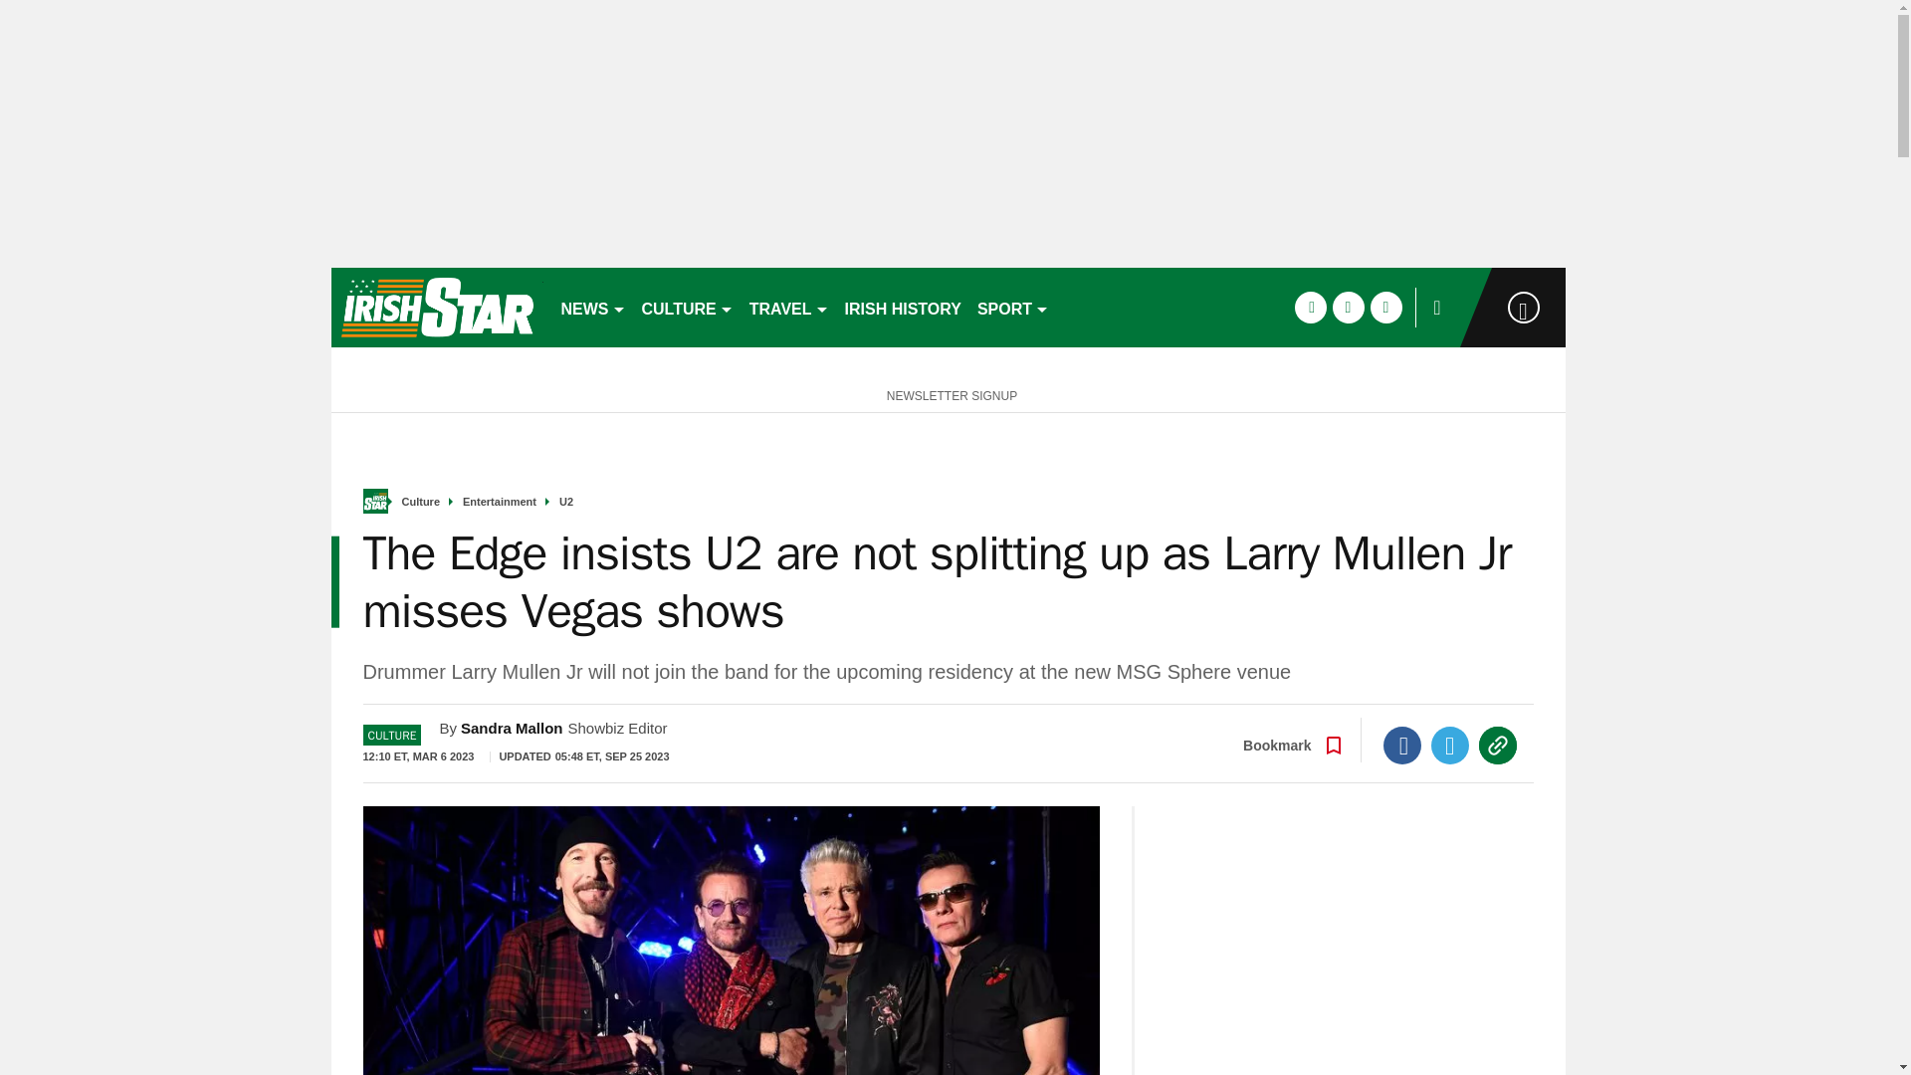 This screenshot has height=1075, width=1911. What do you see at coordinates (436, 307) in the screenshot?
I see `irishstar` at bounding box center [436, 307].